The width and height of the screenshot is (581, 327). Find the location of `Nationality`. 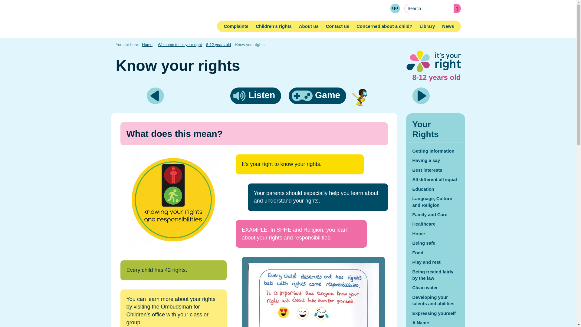

Nationality is located at coordinates (421, 96).